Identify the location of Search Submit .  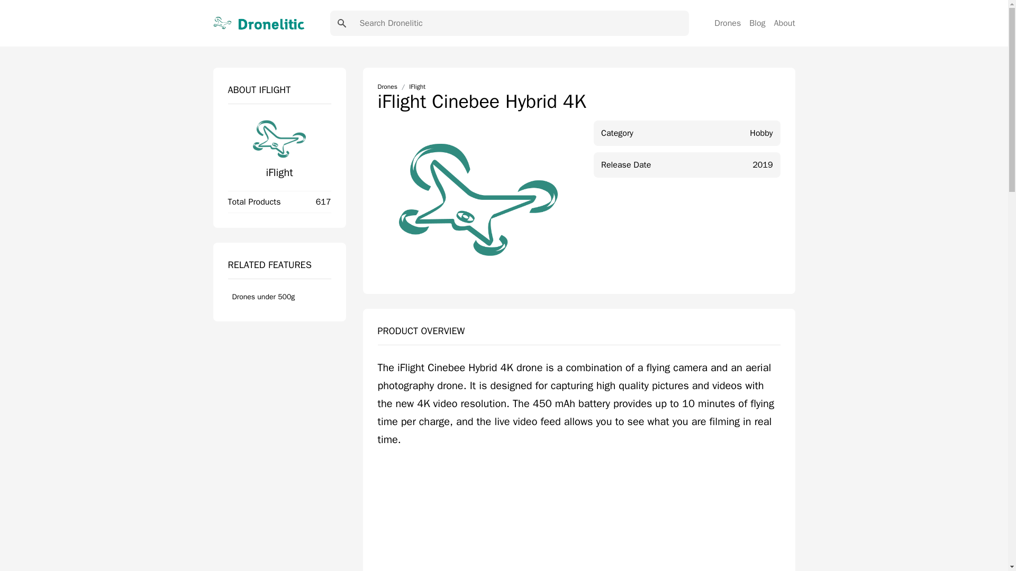
(342, 23).